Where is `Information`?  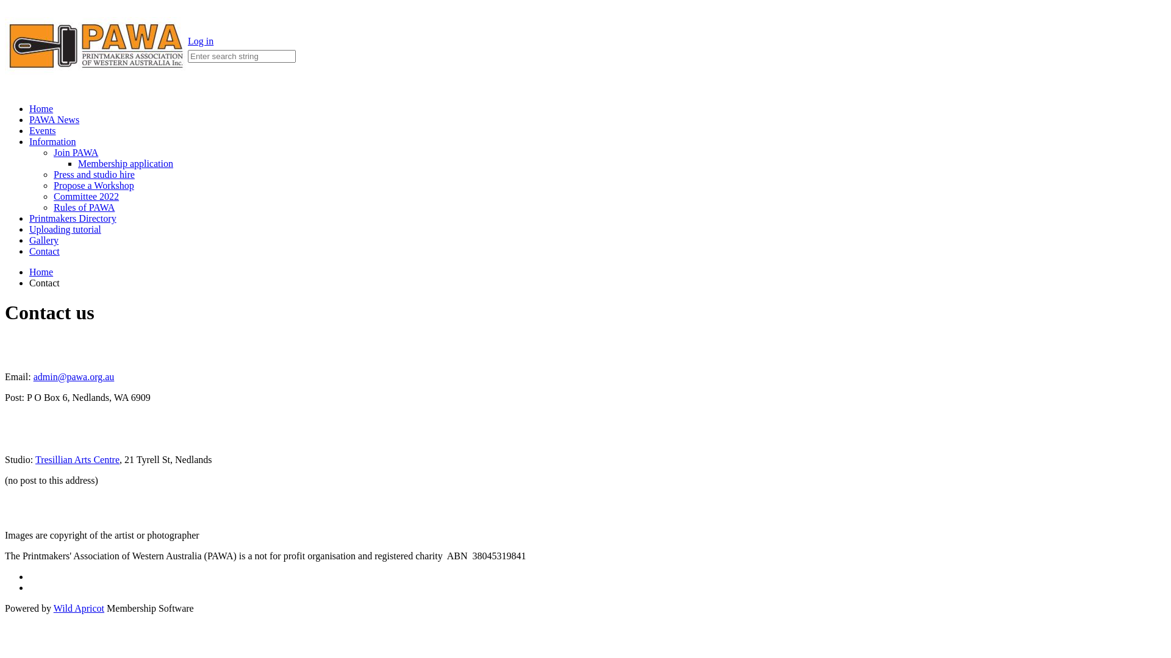 Information is located at coordinates (52, 141).